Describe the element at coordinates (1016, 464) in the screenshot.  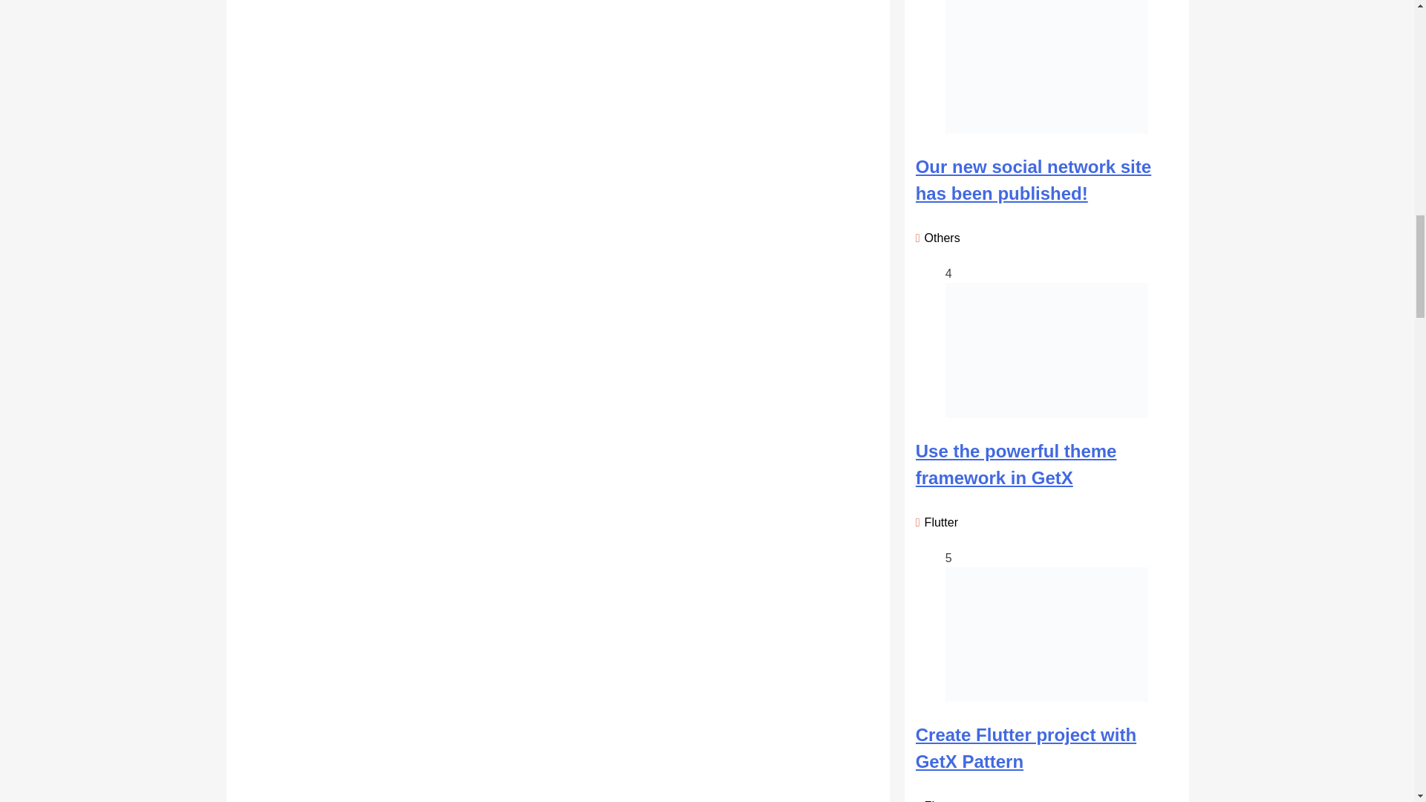
I see `Use the powerful theme framework in GetX` at that location.